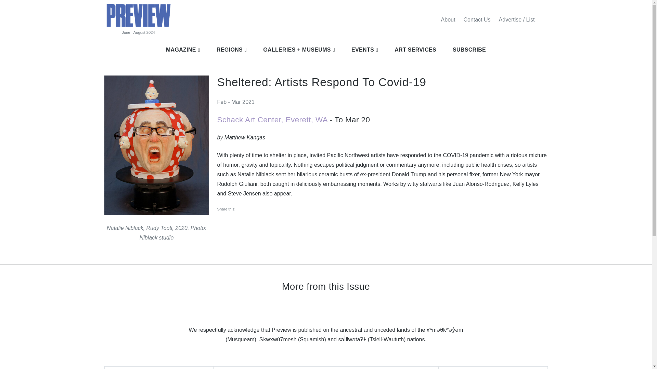  Describe the element at coordinates (138, 32) in the screenshot. I see `June - August 2024` at that location.